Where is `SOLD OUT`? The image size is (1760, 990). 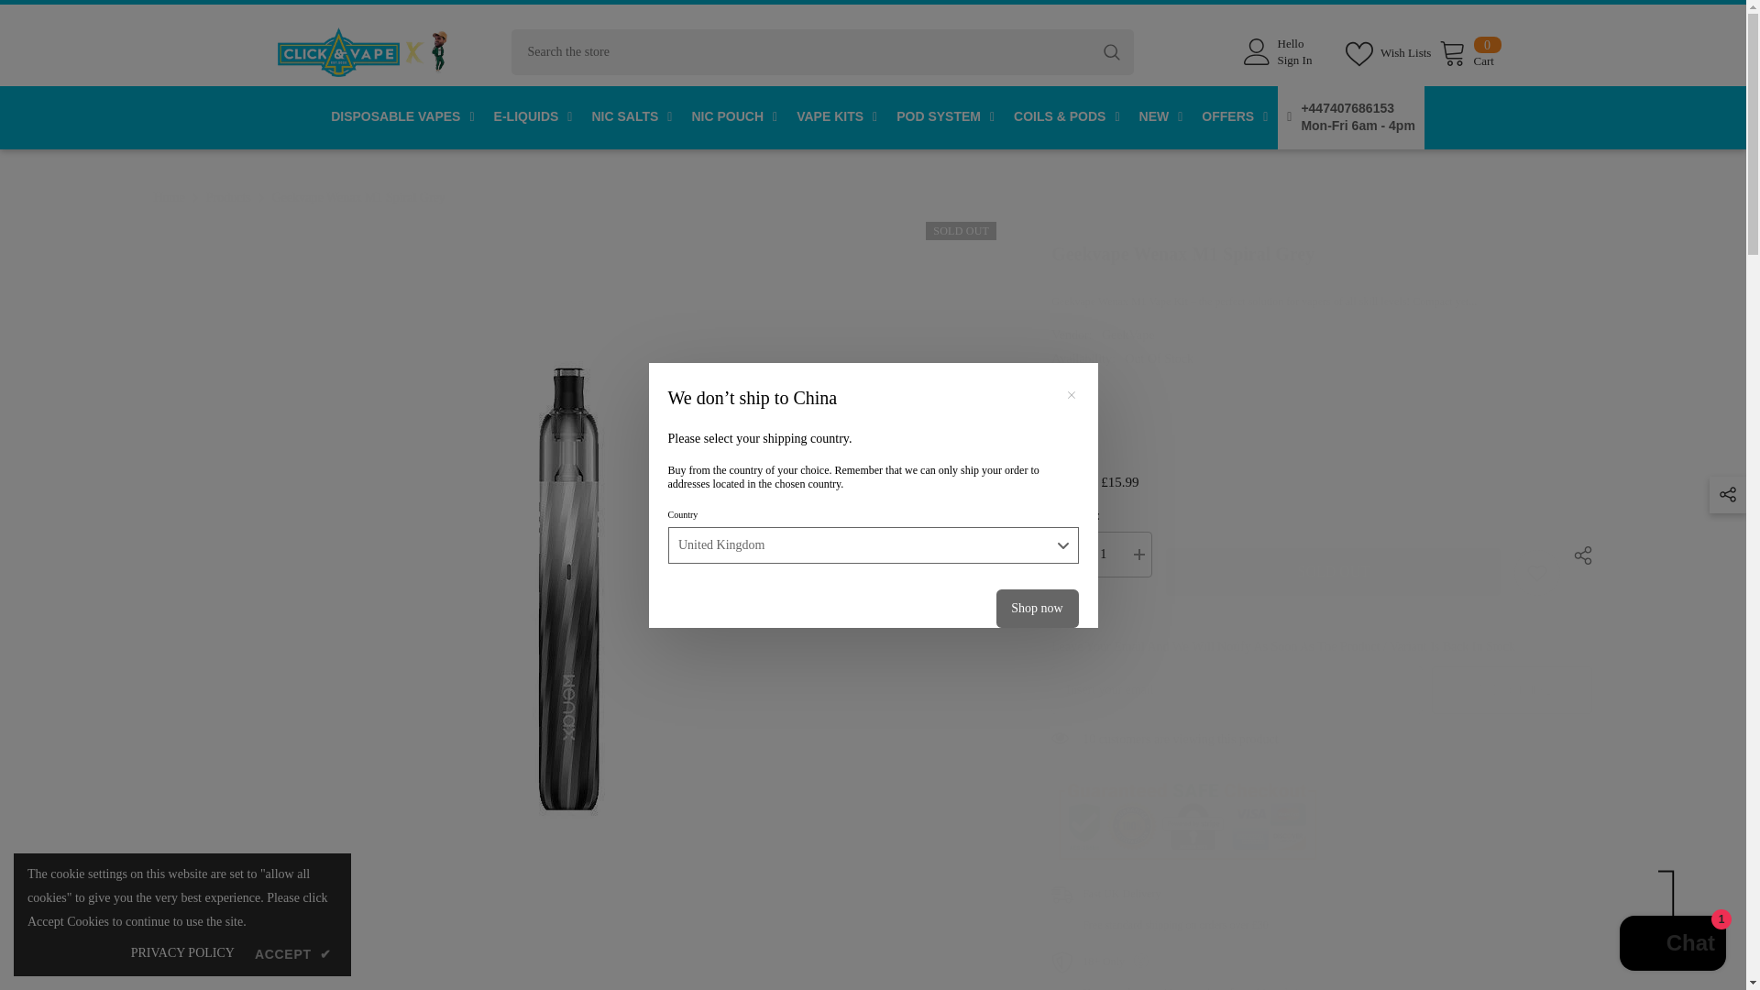
SOLD OUT is located at coordinates (1284, 51).